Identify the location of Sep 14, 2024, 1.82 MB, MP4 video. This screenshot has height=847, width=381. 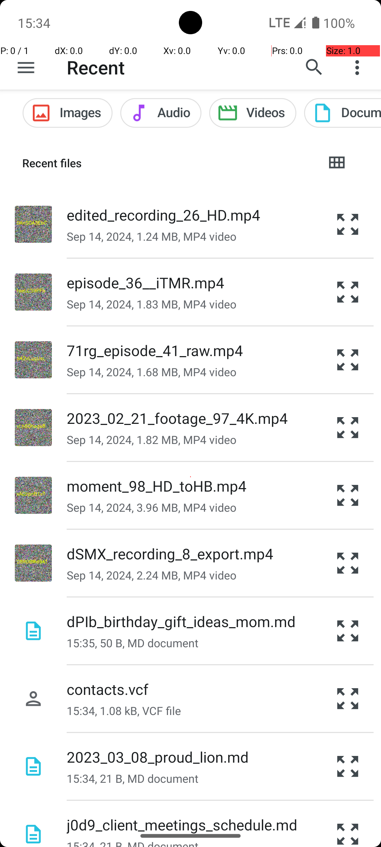
(152, 440).